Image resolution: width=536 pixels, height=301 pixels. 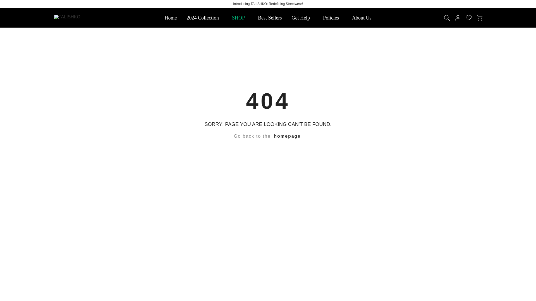 What do you see at coordinates (362, 18) in the screenshot?
I see `About Us` at bounding box center [362, 18].